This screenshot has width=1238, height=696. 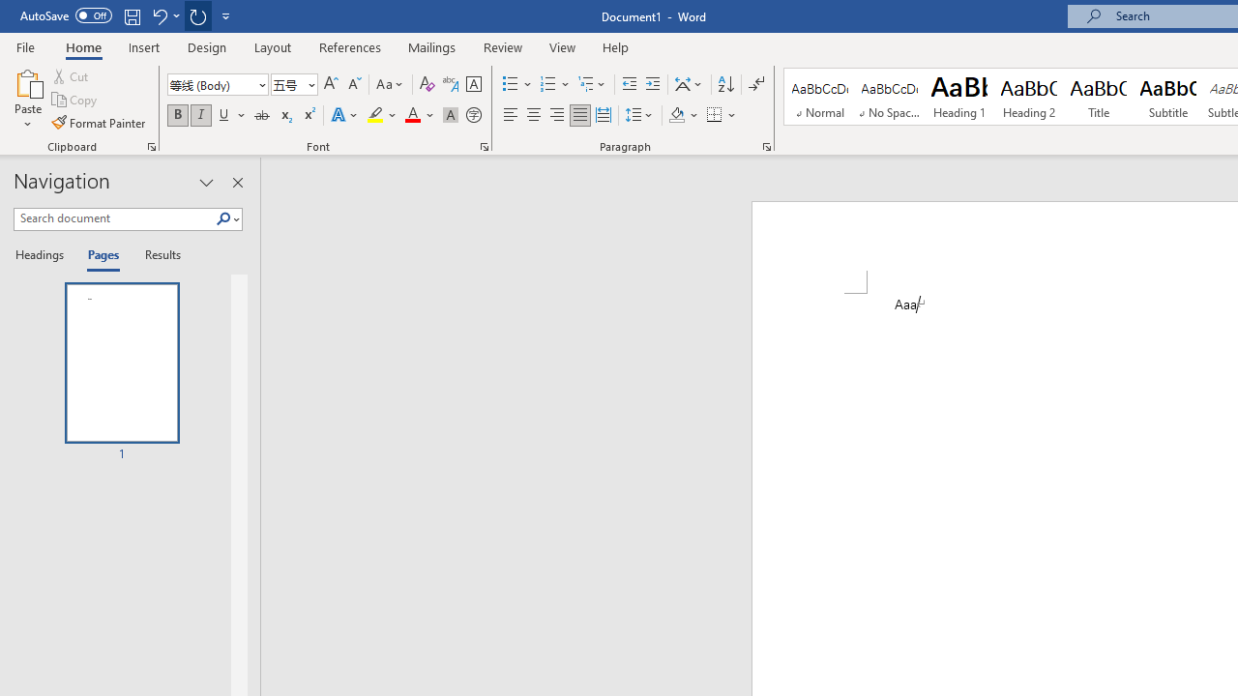 What do you see at coordinates (503, 46) in the screenshot?
I see `Review` at bounding box center [503, 46].